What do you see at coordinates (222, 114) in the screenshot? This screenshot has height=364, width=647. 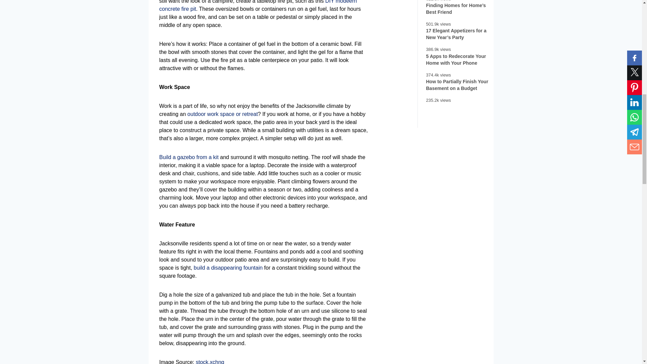 I see `outdoor work space or retreat` at bounding box center [222, 114].